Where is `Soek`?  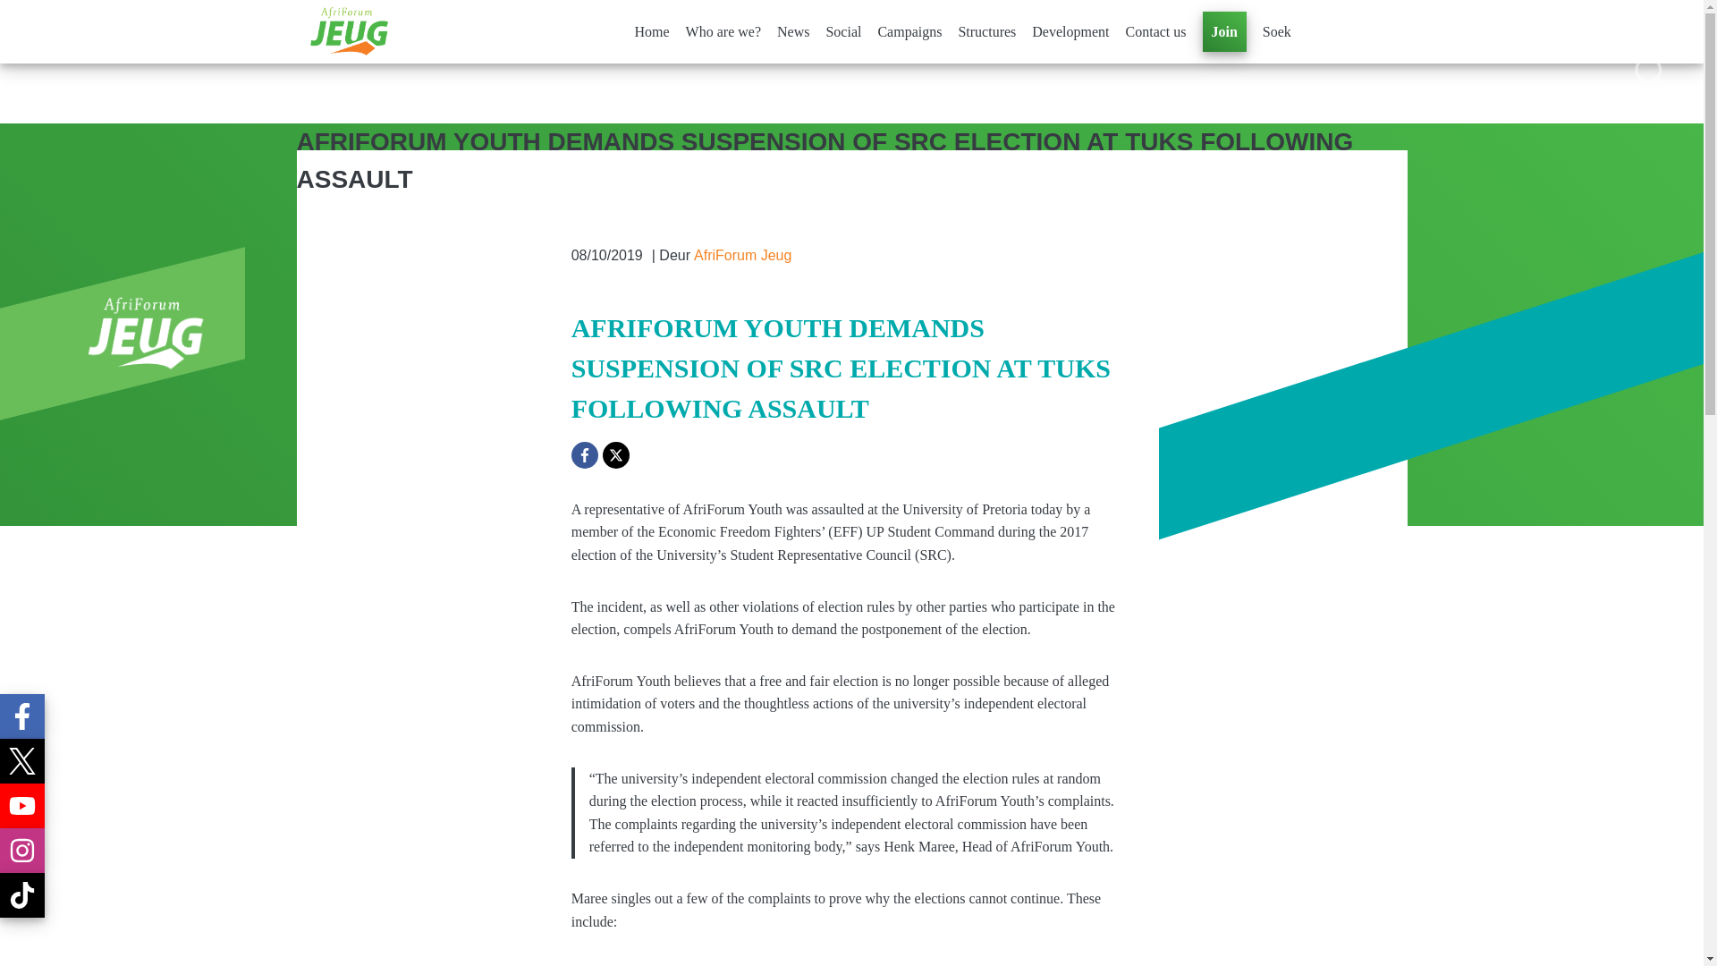
Soek is located at coordinates (1276, 31).